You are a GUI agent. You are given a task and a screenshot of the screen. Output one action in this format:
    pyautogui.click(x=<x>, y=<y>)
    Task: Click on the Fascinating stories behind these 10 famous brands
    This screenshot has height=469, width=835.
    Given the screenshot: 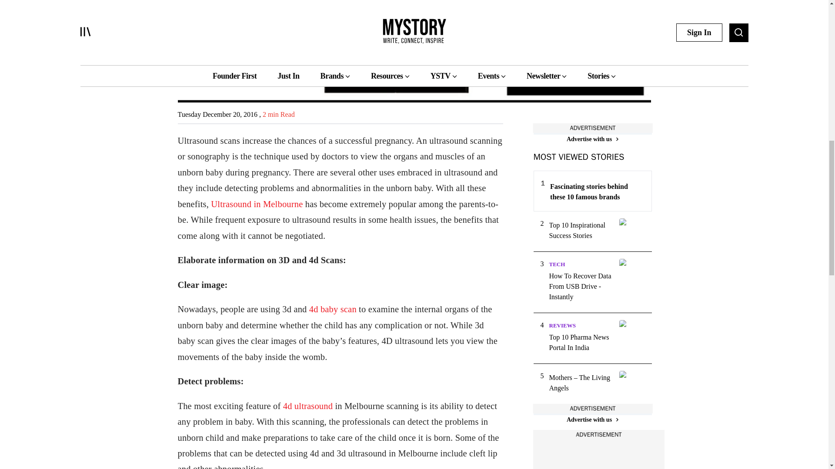 What is the action you would take?
    pyautogui.click(x=597, y=192)
    